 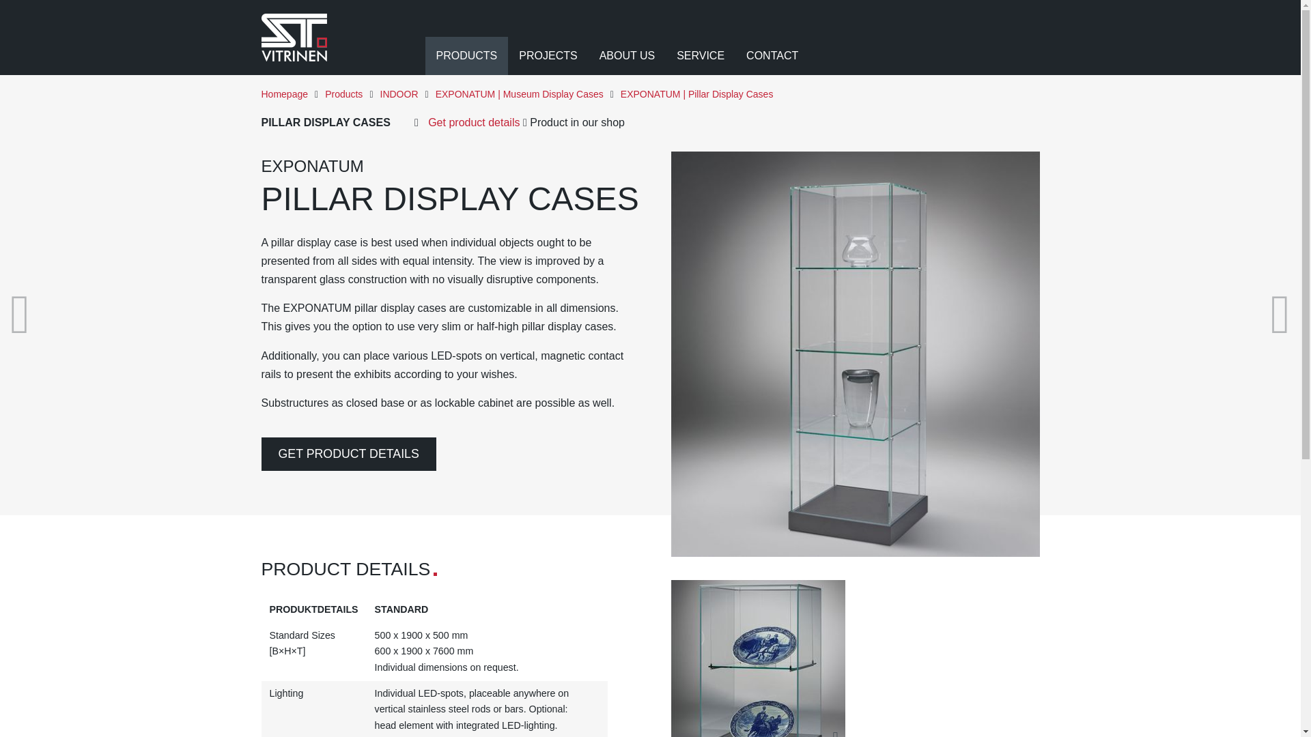 I want to click on ABOUT US, so click(x=627, y=56).